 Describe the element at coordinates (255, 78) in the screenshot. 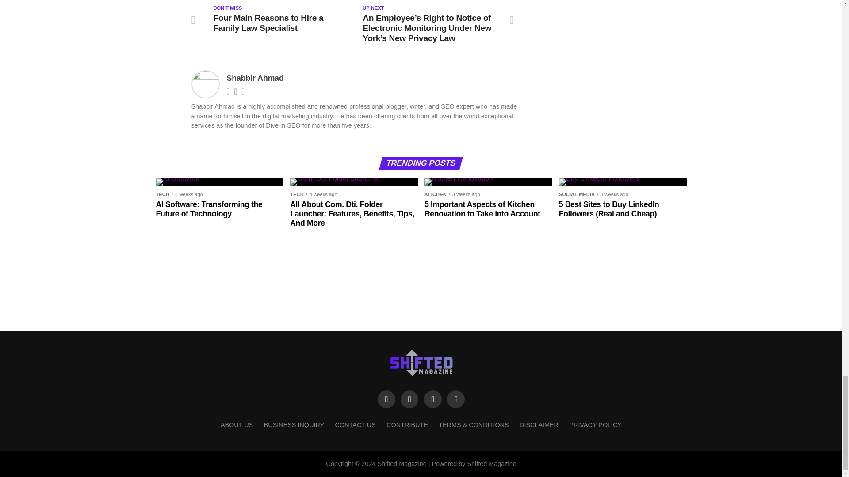

I see `Posts by Shabbir Ahmad` at that location.